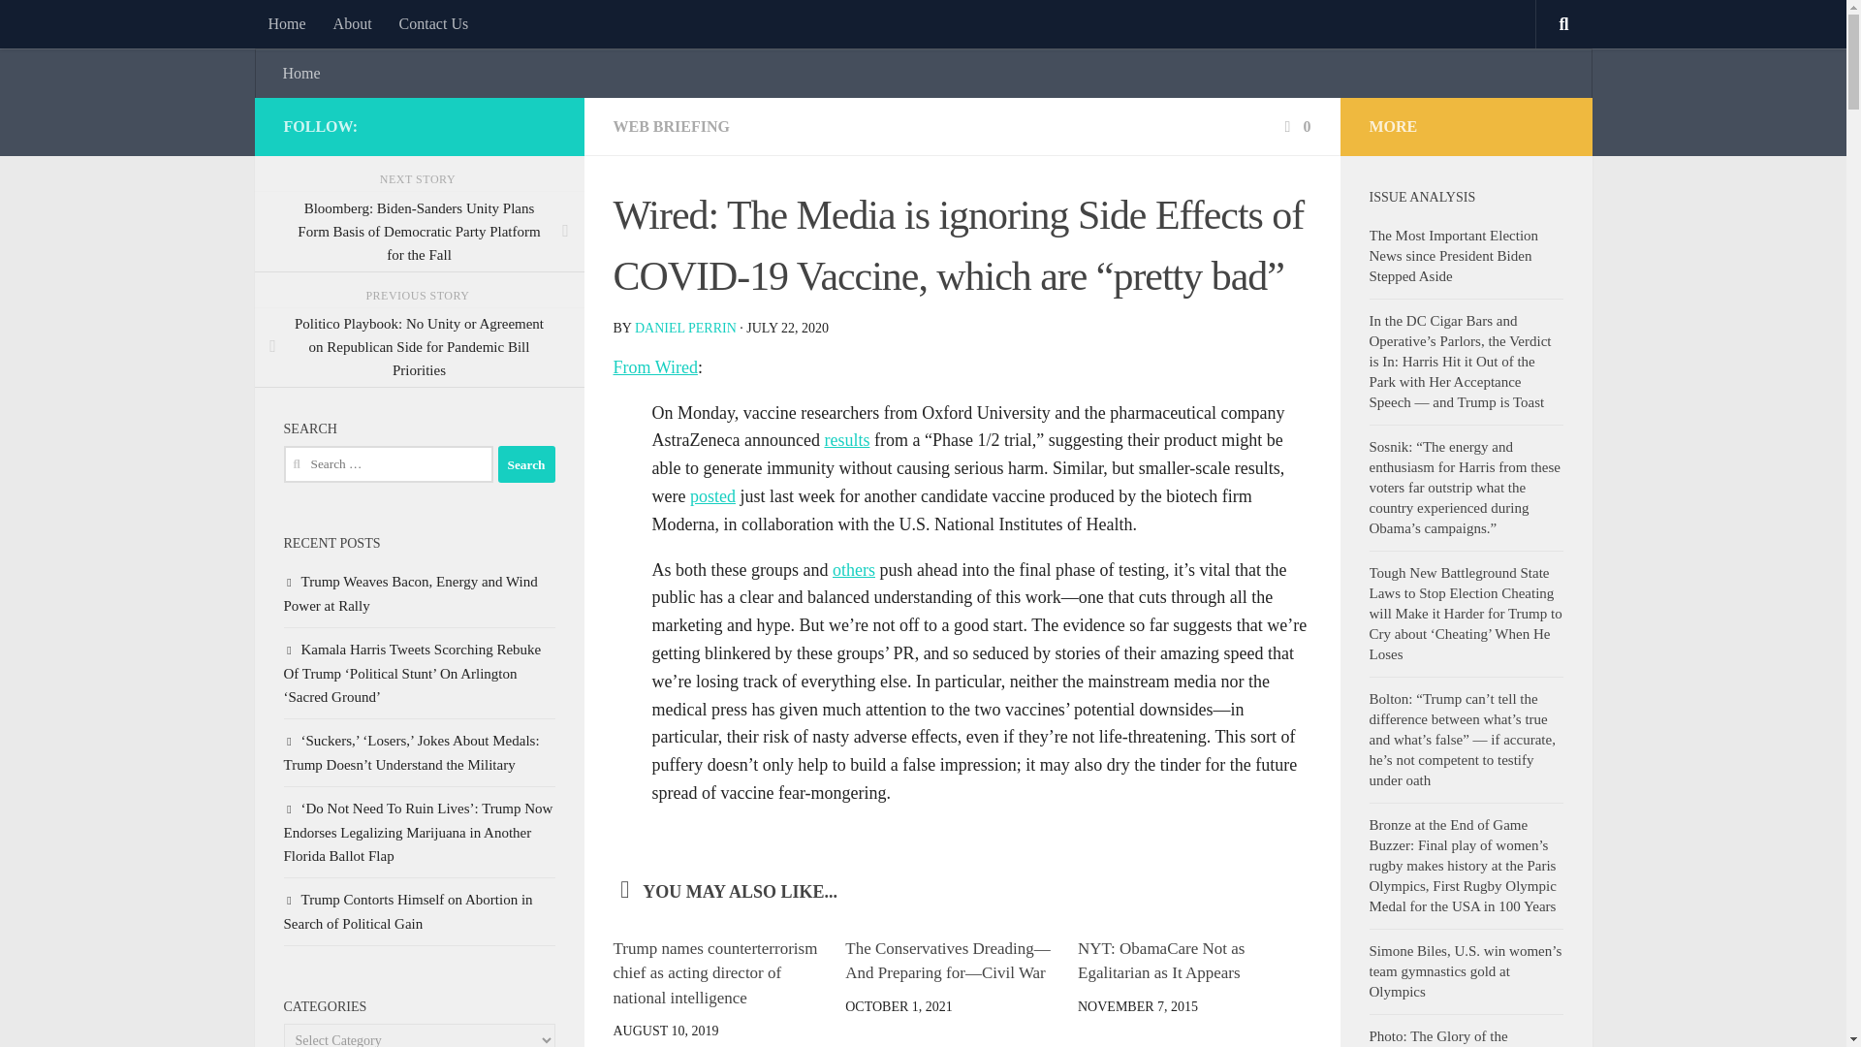 Image resolution: width=1861 pixels, height=1047 pixels. What do you see at coordinates (526, 463) in the screenshot?
I see `Search` at bounding box center [526, 463].